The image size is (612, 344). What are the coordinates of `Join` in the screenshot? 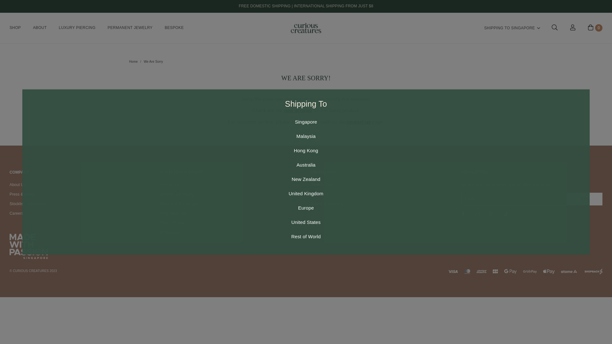 It's located at (585, 199).